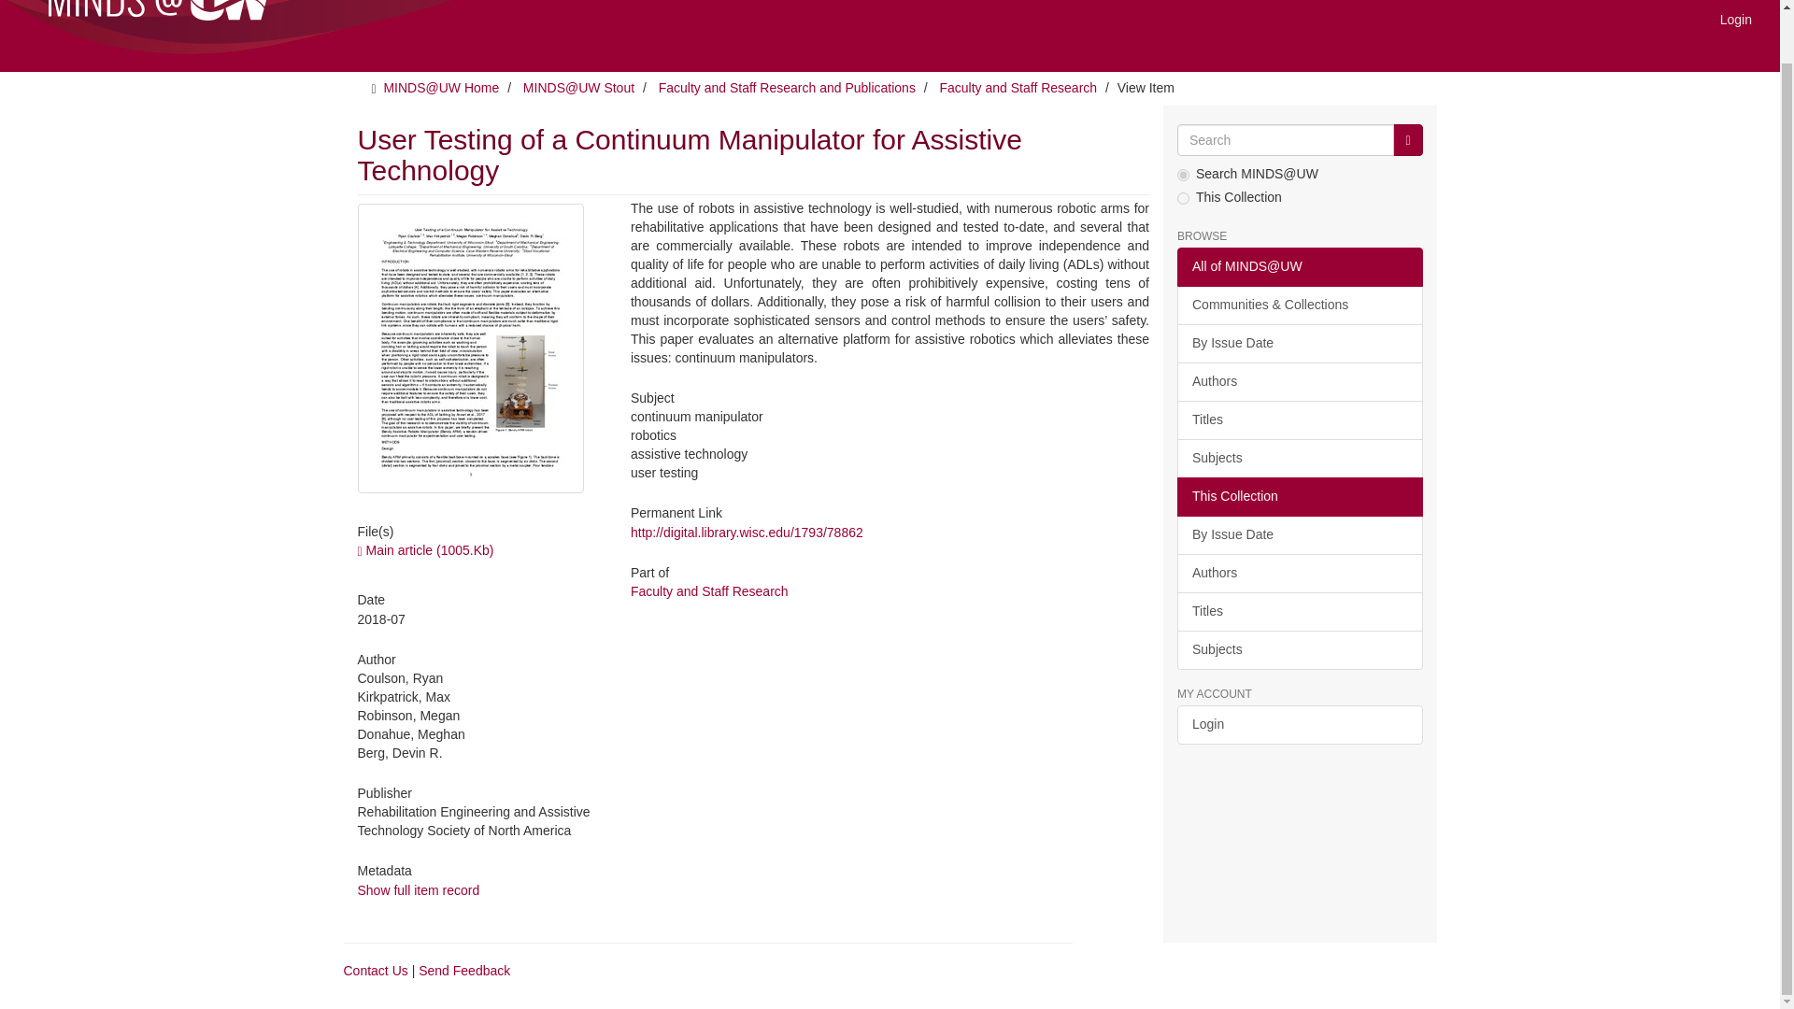 The image size is (1794, 1009). I want to click on Authors, so click(1299, 574).